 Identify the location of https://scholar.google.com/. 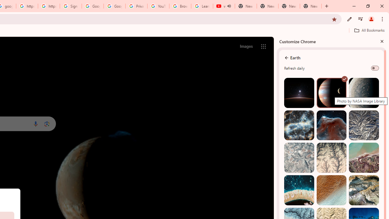
(27, 6).